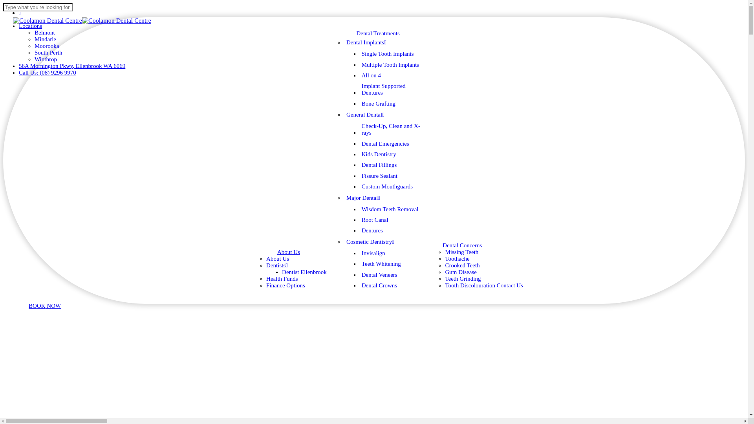  What do you see at coordinates (379, 275) in the screenshot?
I see `Dental Veneers` at bounding box center [379, 275].